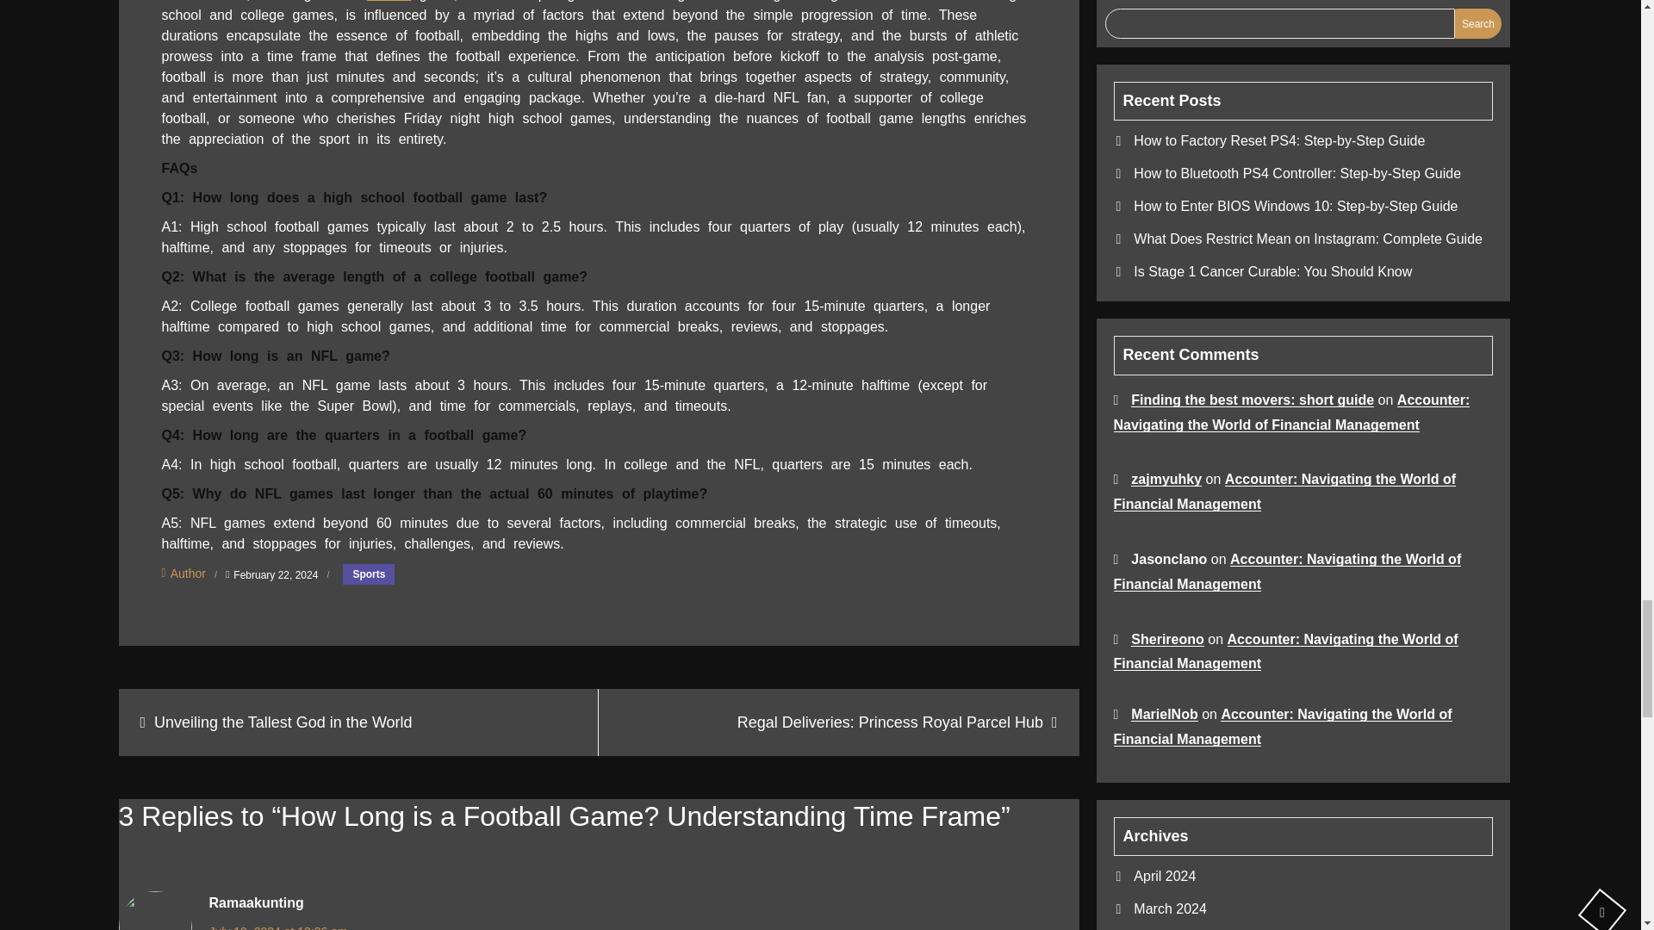  What do you see at coordinates (358, 722) in the screenshot?
I see `Unveiling the Tallest God in the World` at bounding box center [358, 722].